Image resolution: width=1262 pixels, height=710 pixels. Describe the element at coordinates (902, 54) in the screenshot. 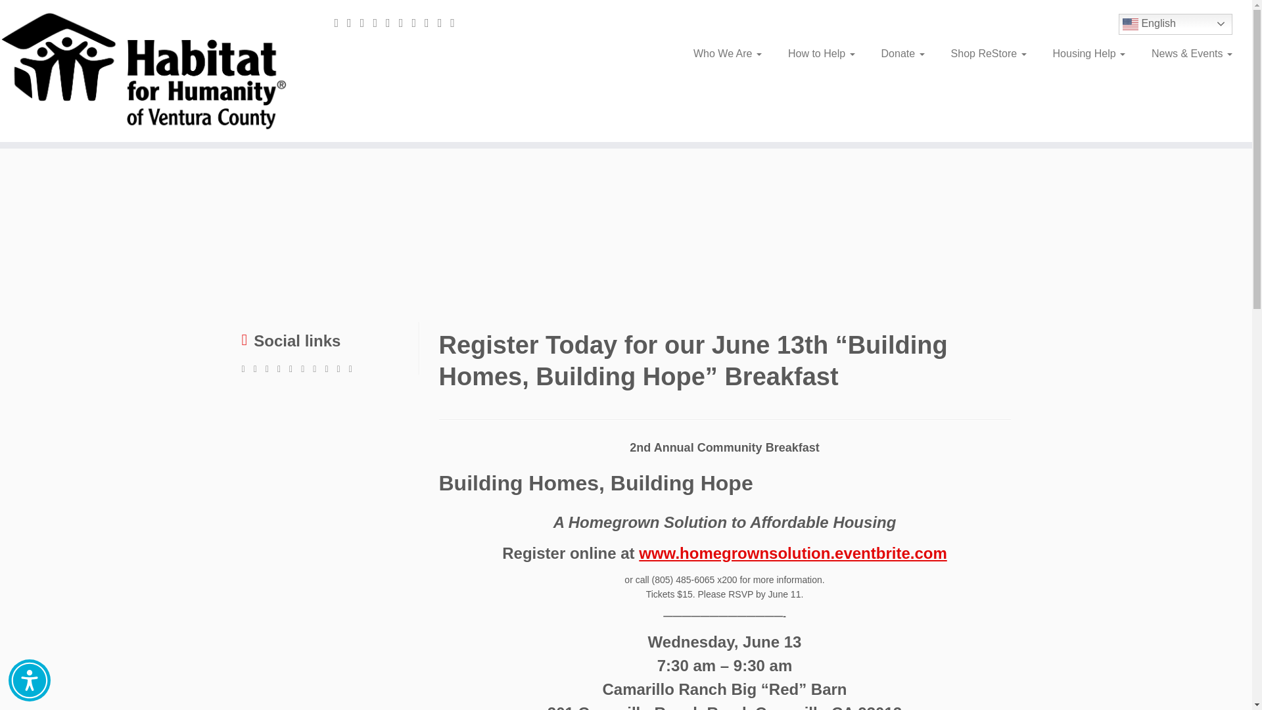

I see `Donate` at that location.